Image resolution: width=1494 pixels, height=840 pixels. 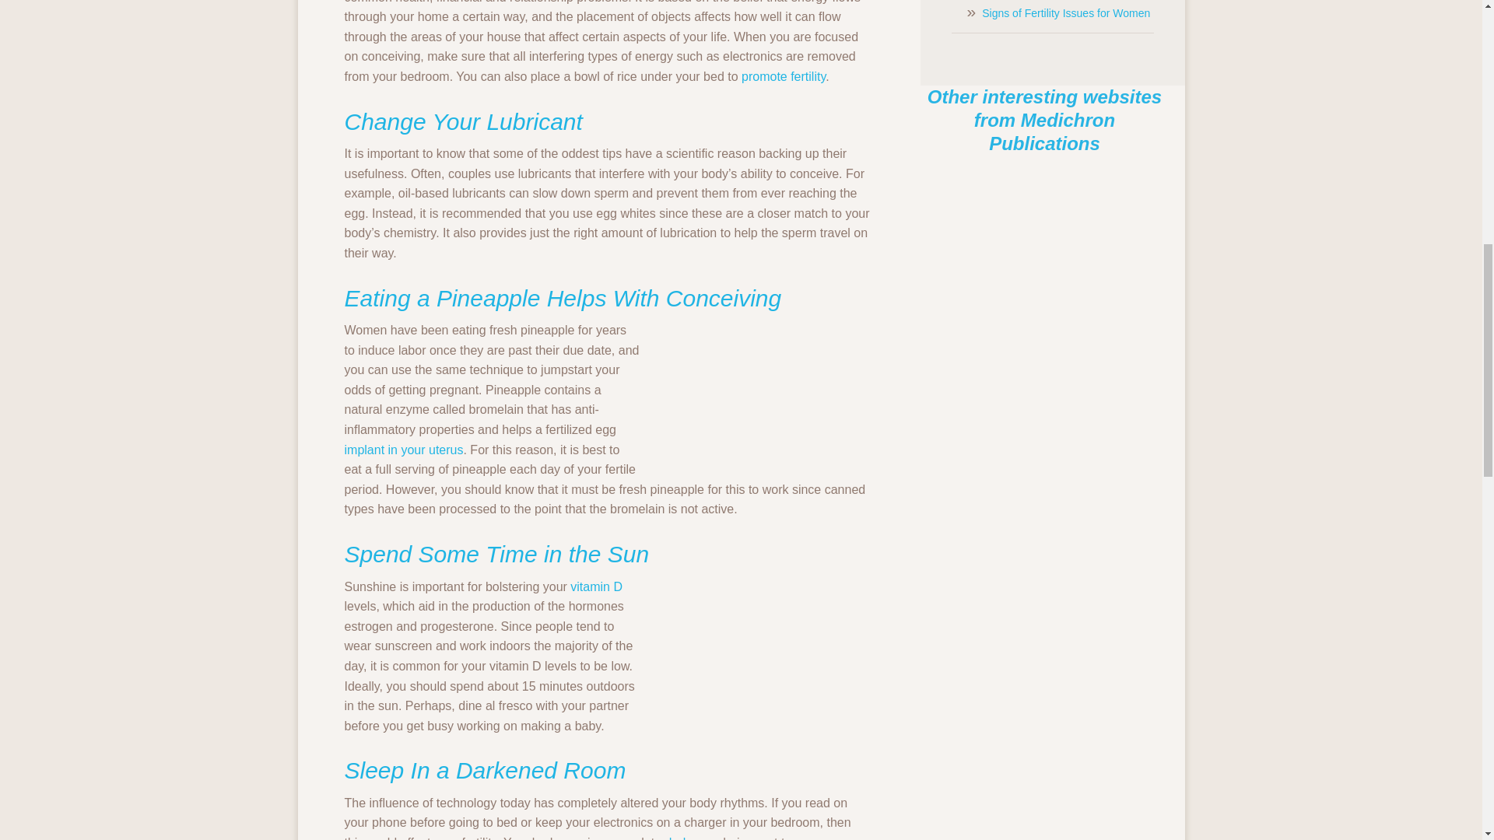 I want to click on vitamin D, so click(x=596, y=586).